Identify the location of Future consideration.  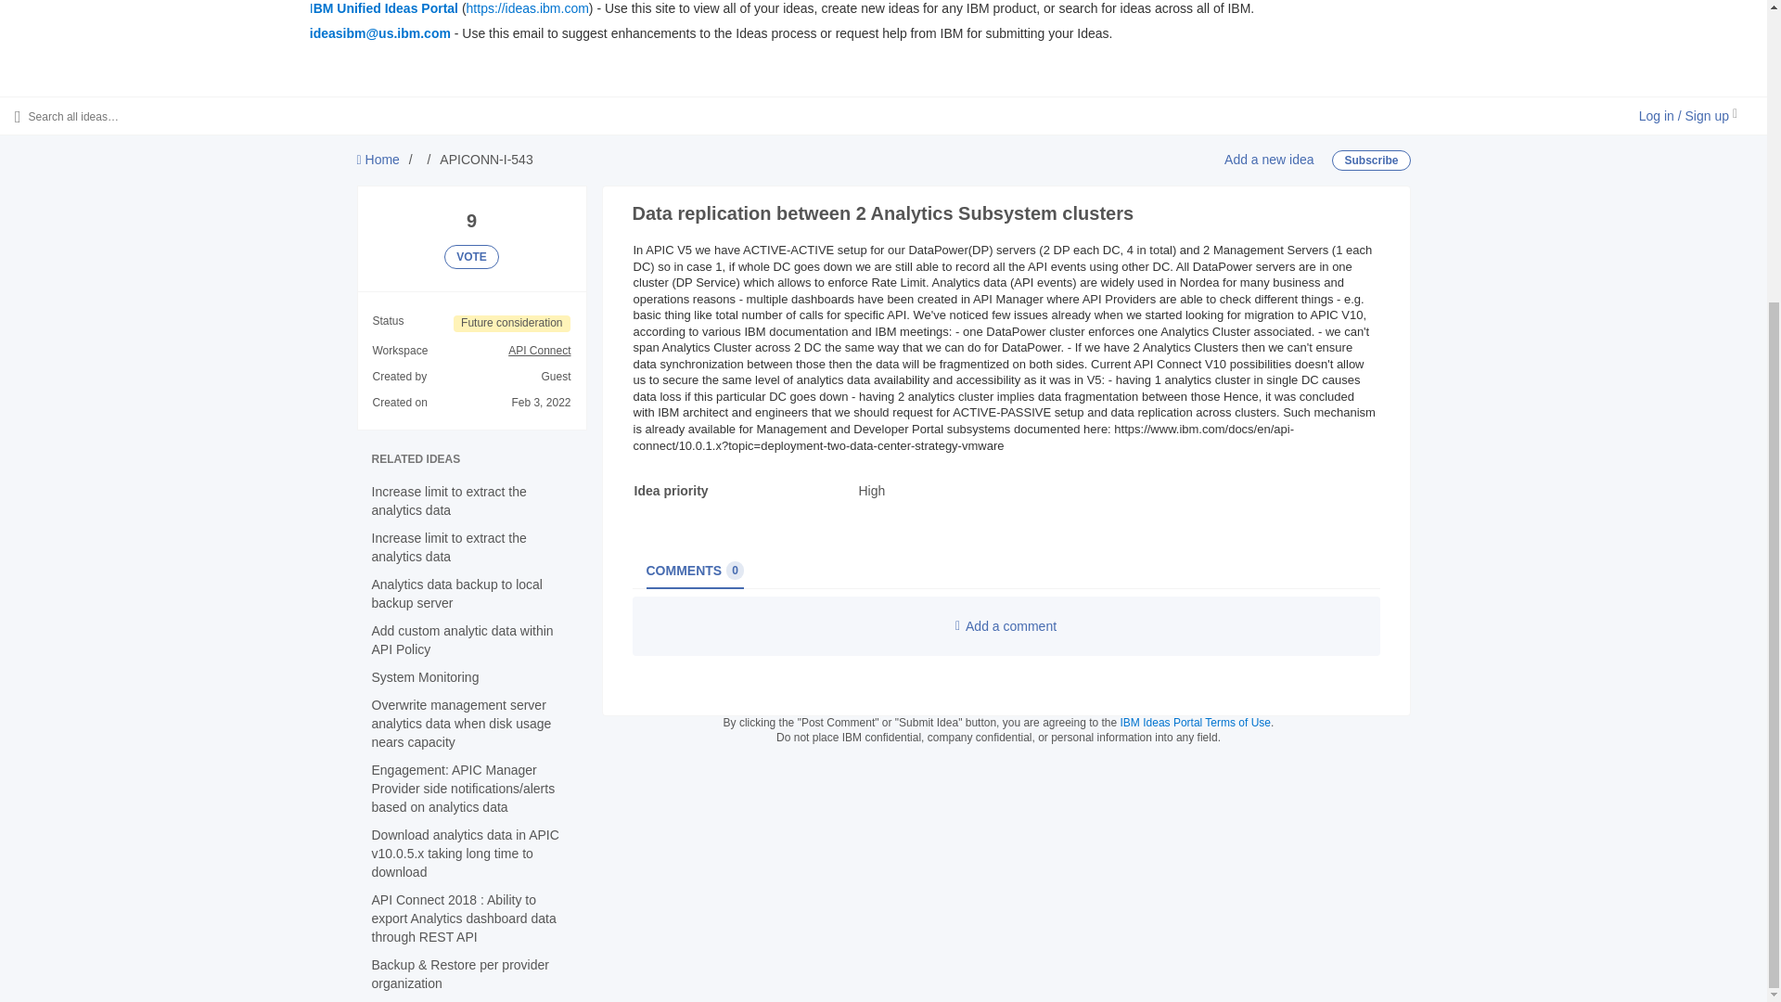
(512, 323).